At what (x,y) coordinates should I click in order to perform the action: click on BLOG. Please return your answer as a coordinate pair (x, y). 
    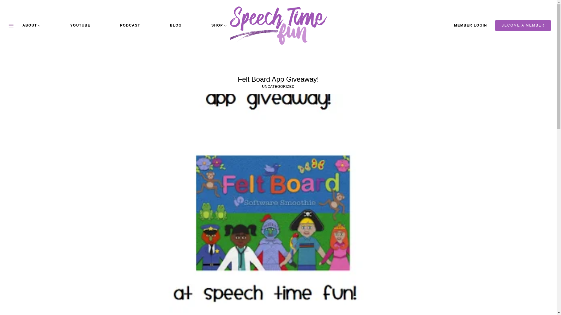
    Looking at the image, I should click on (175, 25).